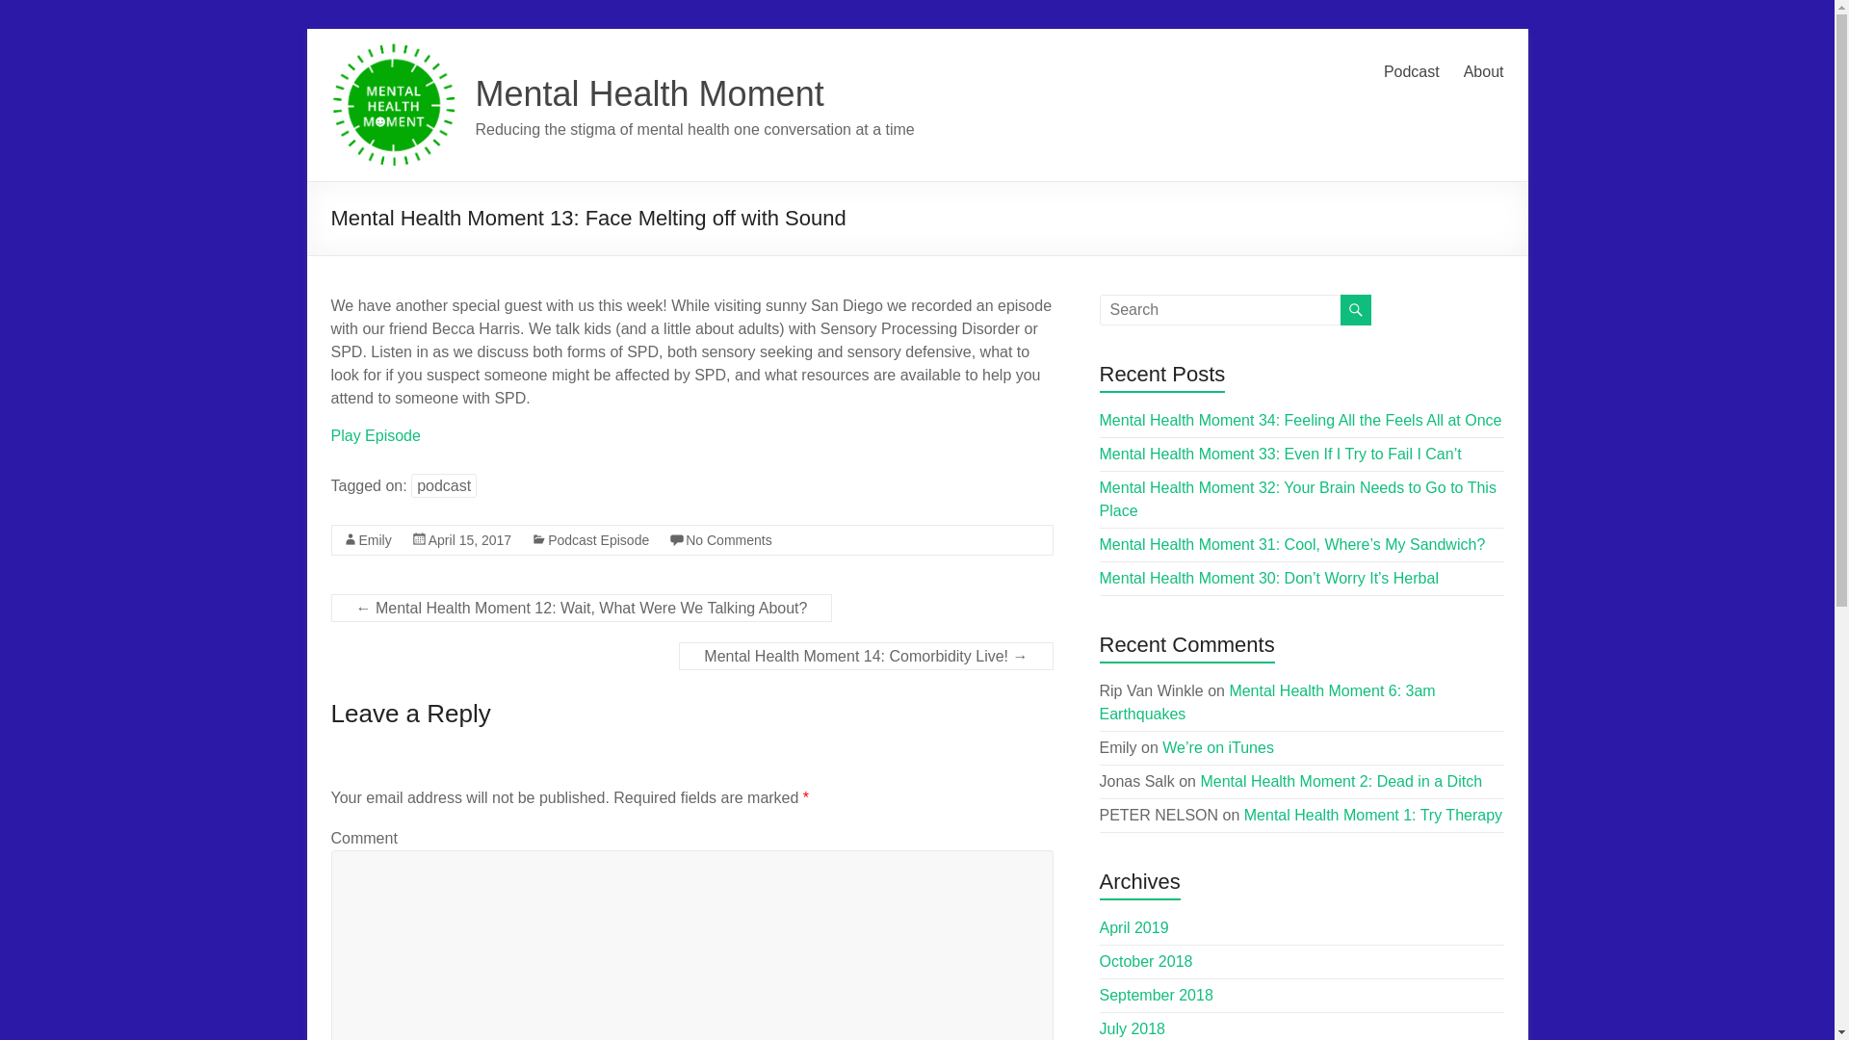 Image resolution: width=1849 pixels, height=1040 pixels. What do you see at coordinates (728, 539) in the screenshot?
I see `No Comments` at bounding box center [728, 539].